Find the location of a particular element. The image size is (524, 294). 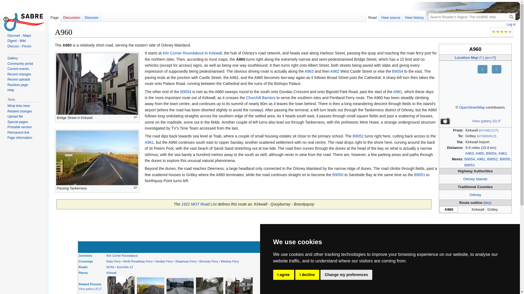

Search is located at coordinates (511, 17).